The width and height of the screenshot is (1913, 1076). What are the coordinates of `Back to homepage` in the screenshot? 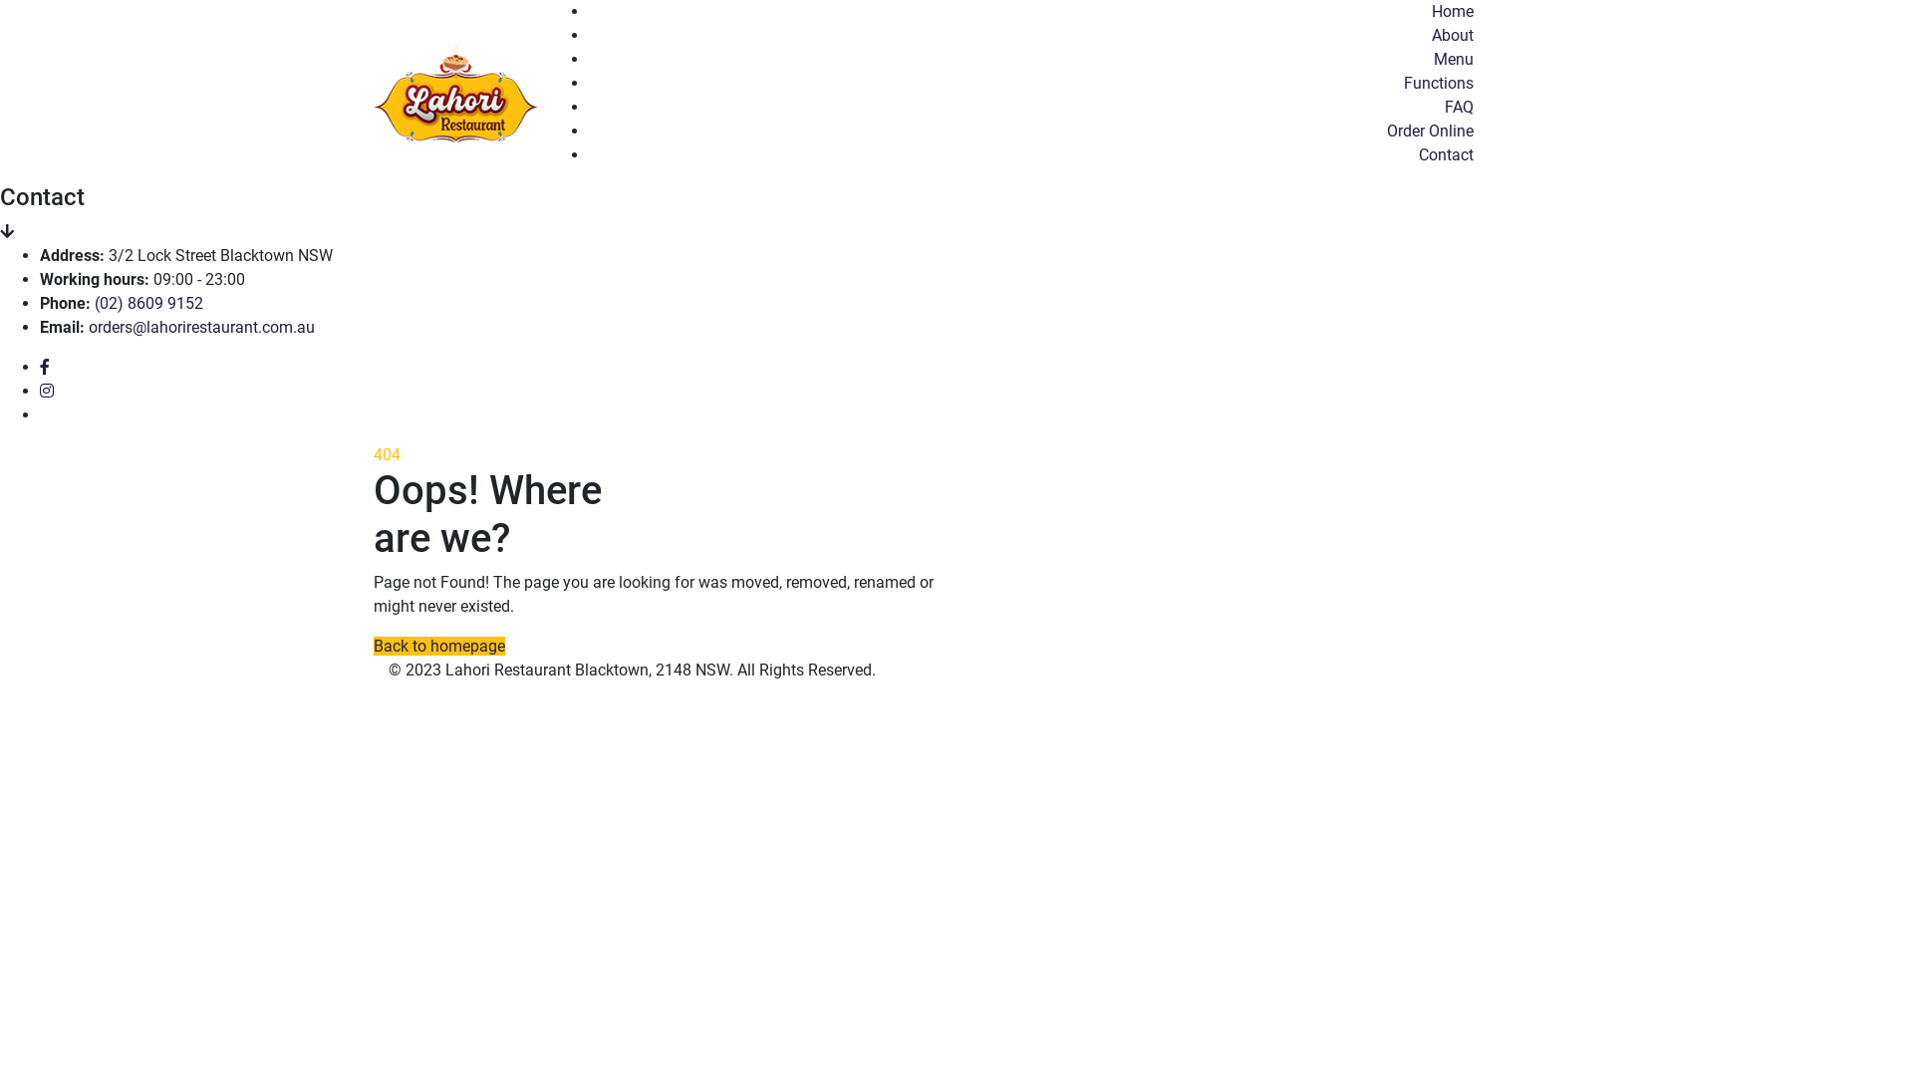 It's located at (438, 646).